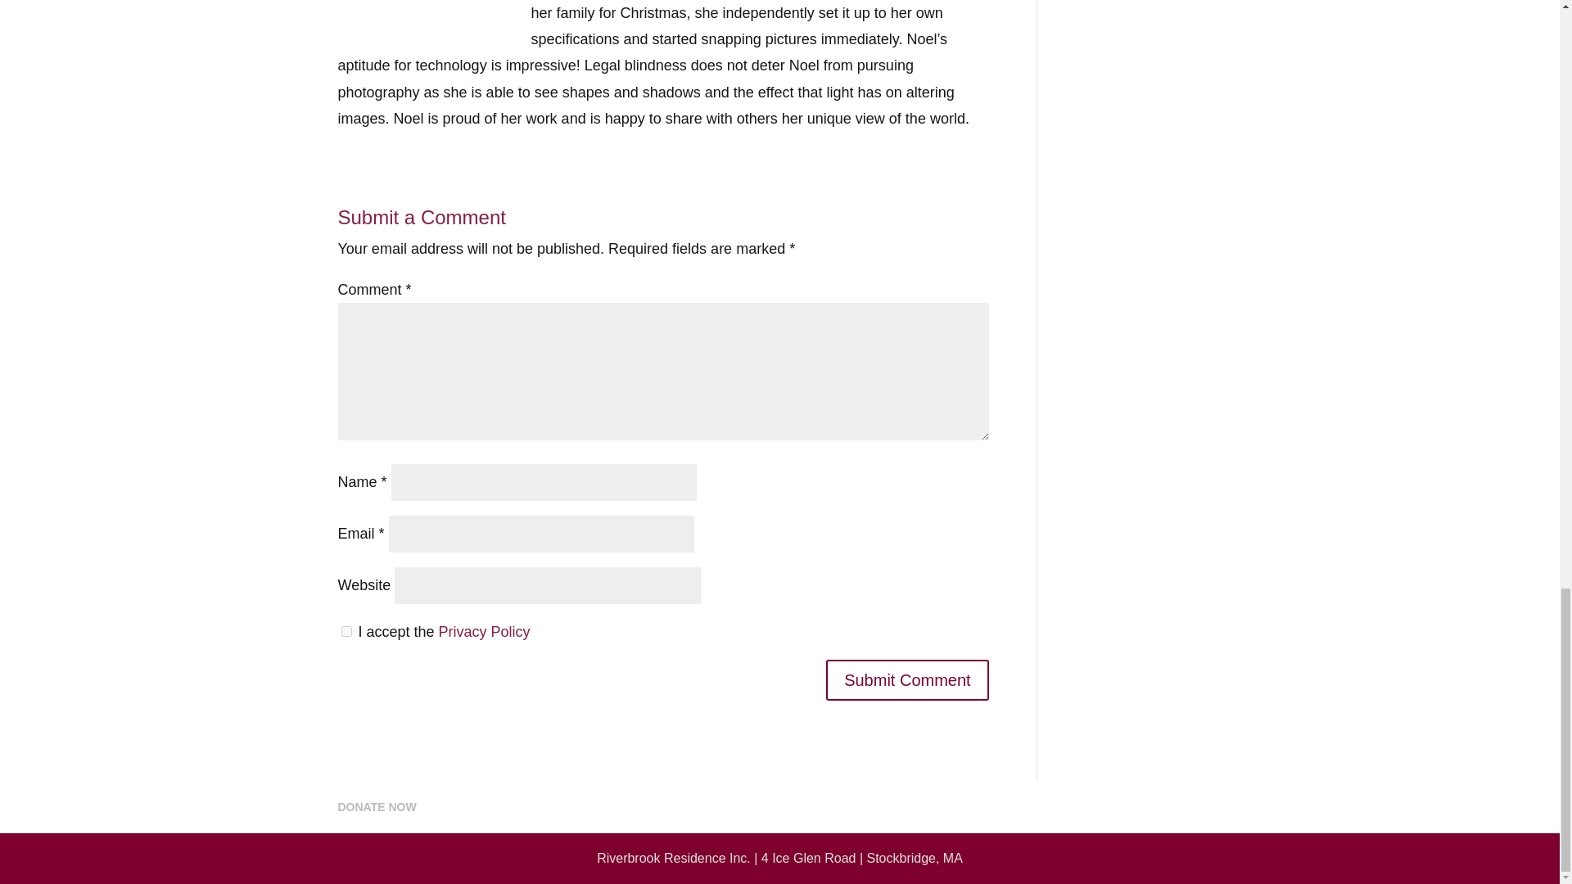 The image size is (1572, 884). I want to click on 1, so click(346, 630).